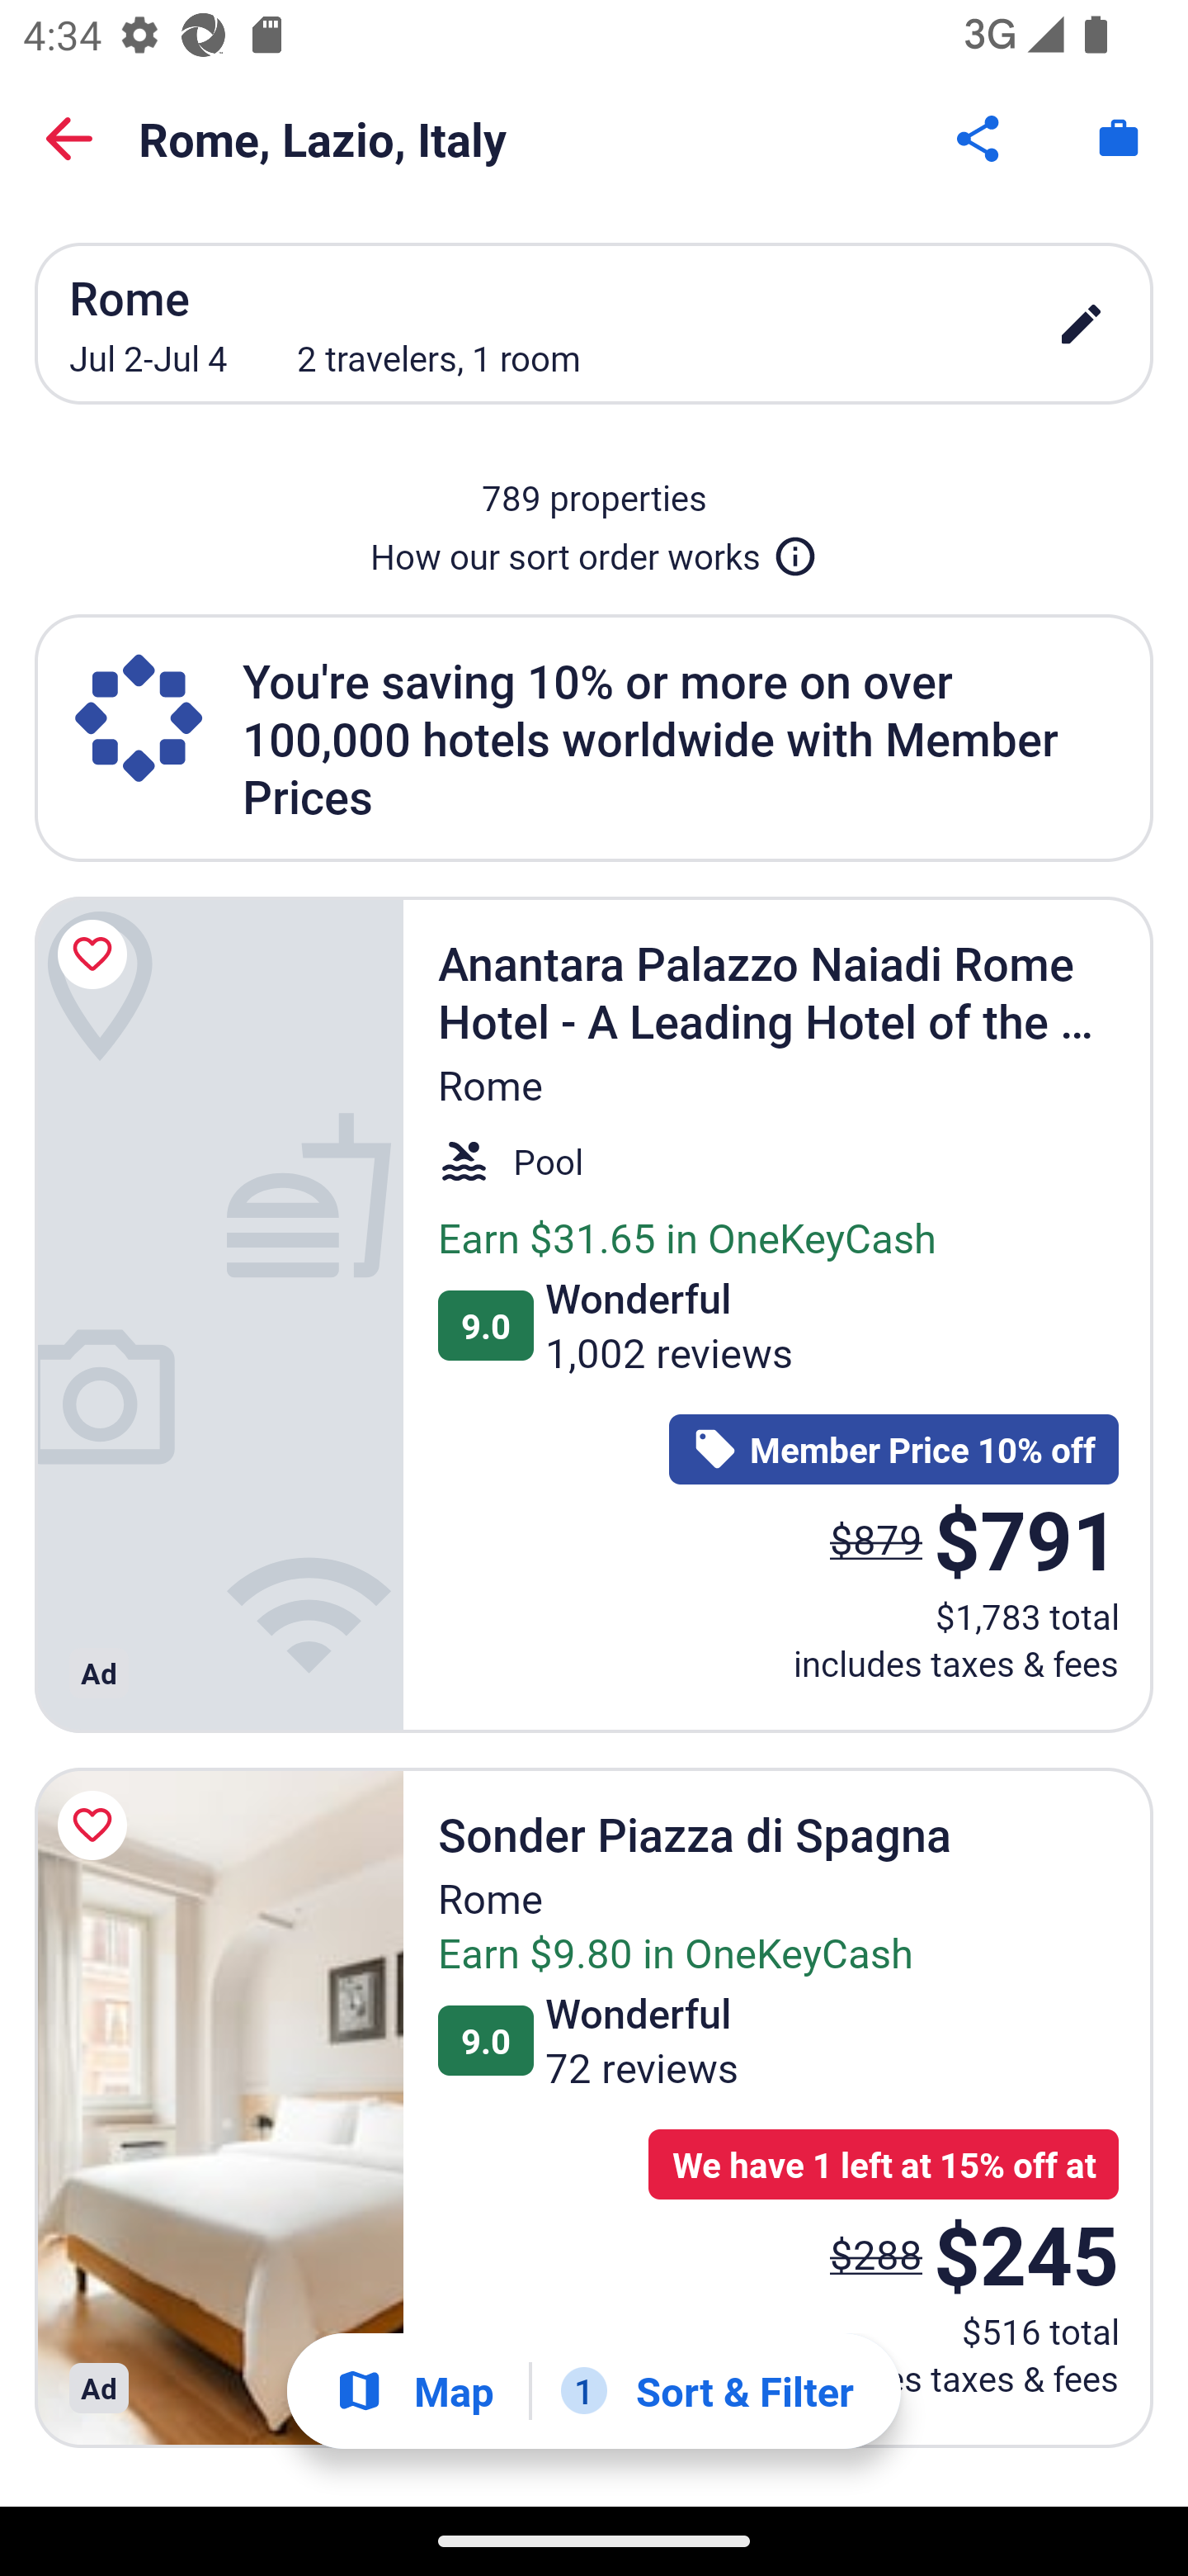 The width and height of the screenshot is (1188, 2576). What do you see at coordinates (69, 139) in the screenshot?
I see `Back` at bounding box center [69, 139].